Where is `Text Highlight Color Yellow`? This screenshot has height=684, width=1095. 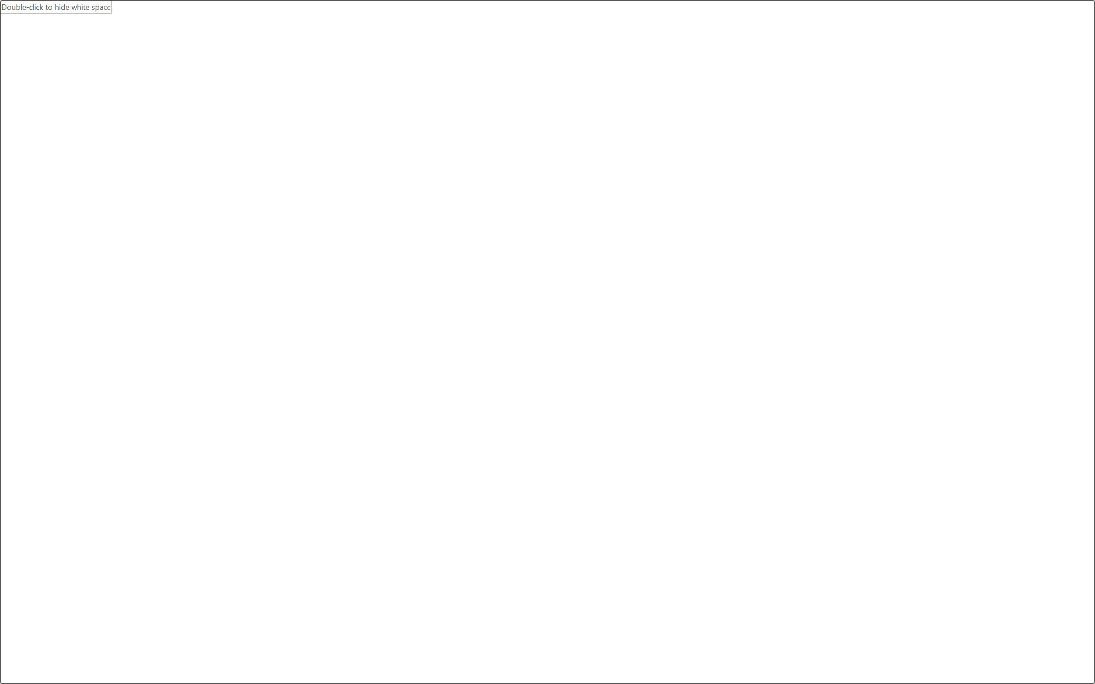
Text Highlight Color Yellow is located at coordinates (212, 85).